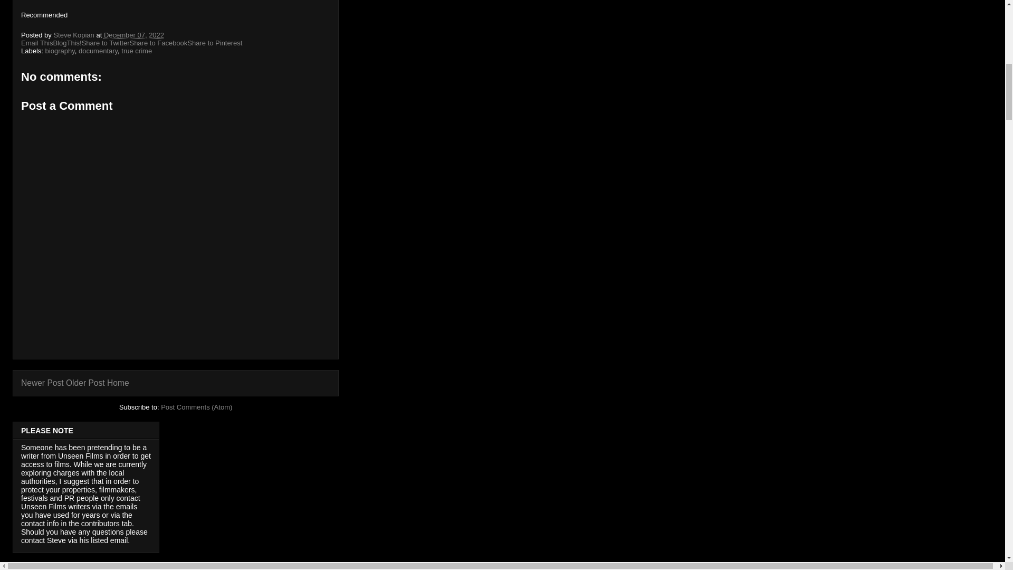 Image resolution: width=1013 pixels, height=570 pixels. I want to click on Email This, so click(37, 43).